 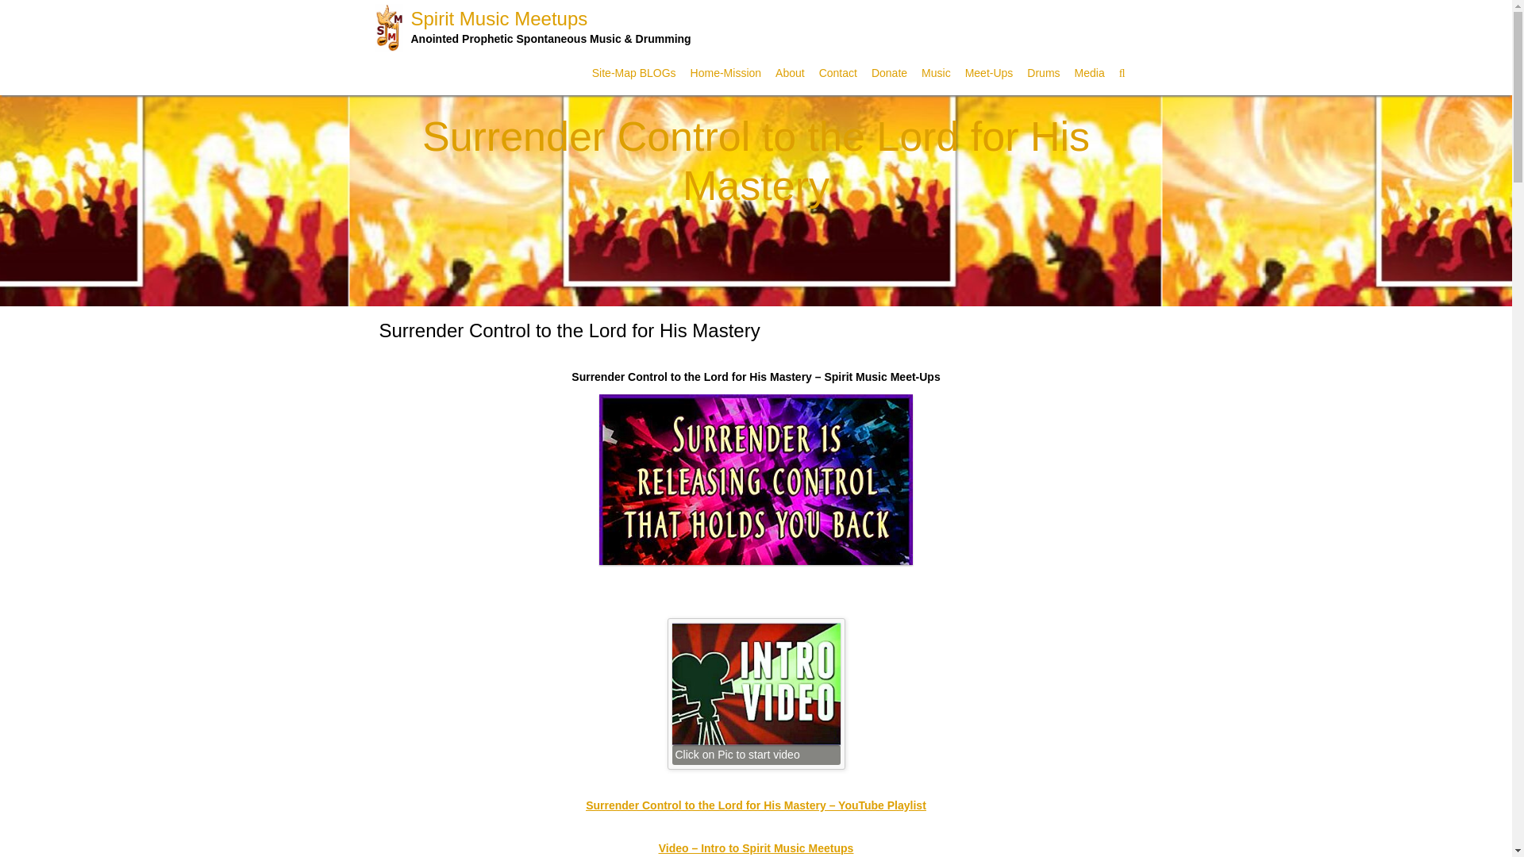 I want to click on Contact, so click(x=838, y=73).